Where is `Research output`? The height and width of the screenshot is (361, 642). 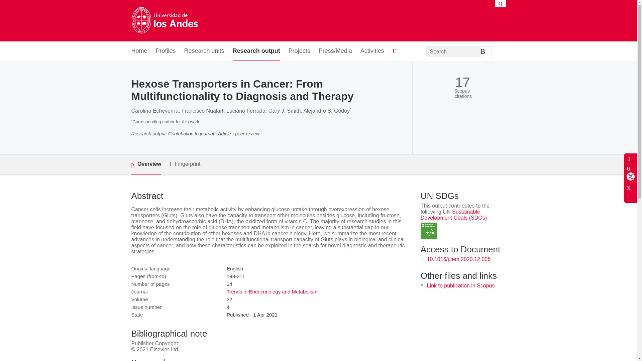
Research output is located at coordinates (256, 51).